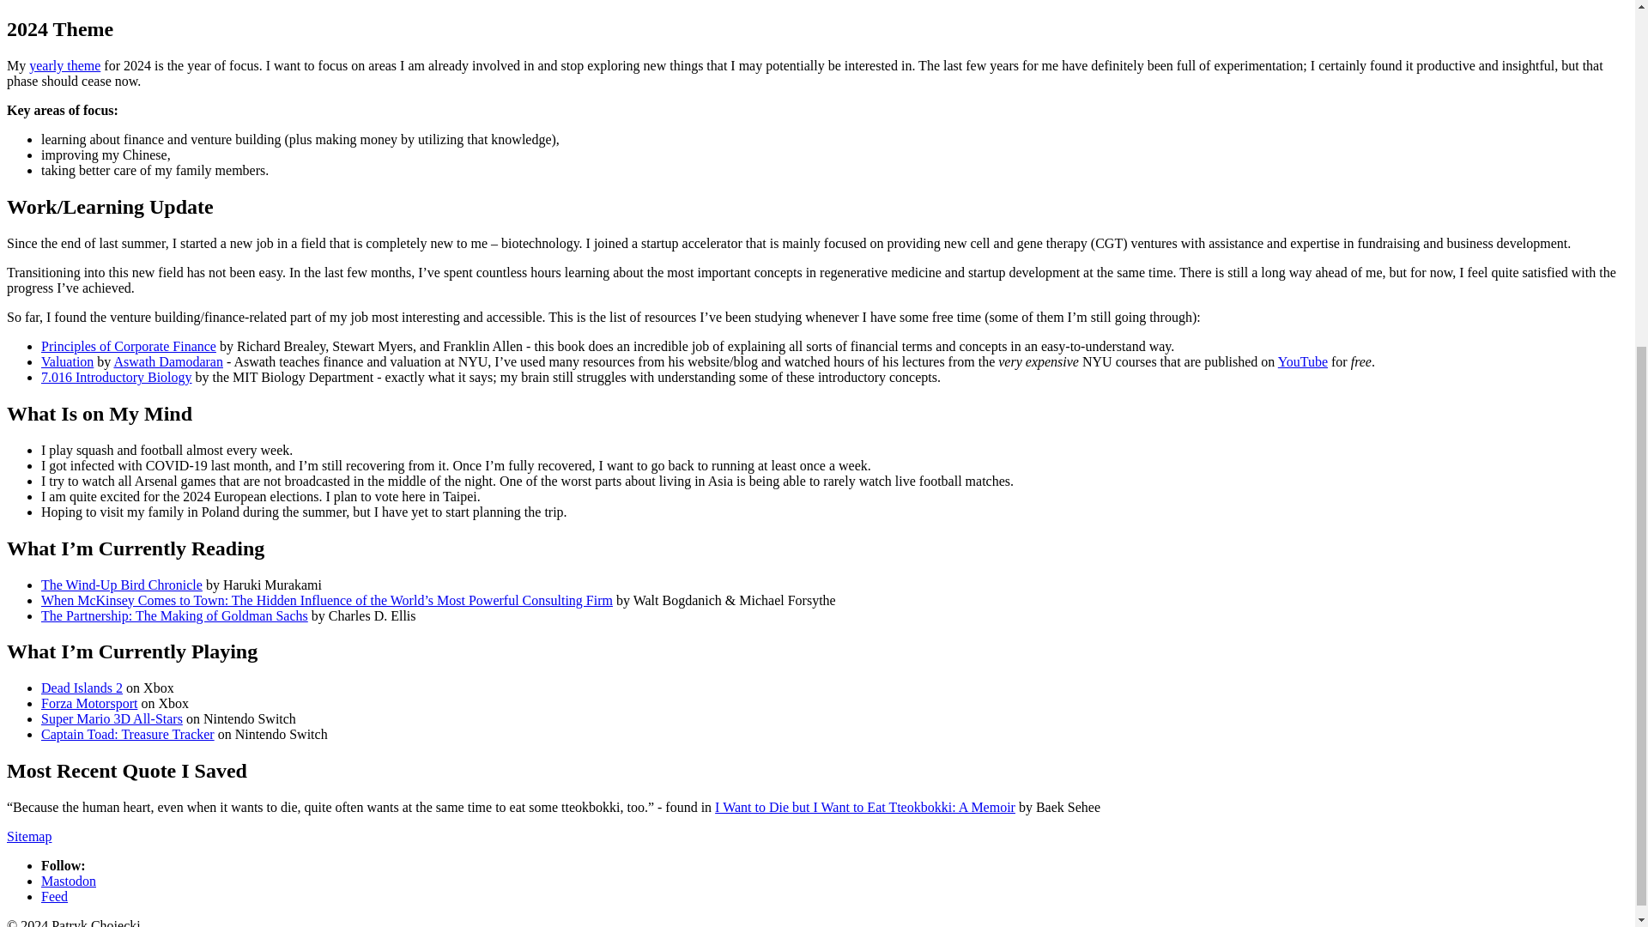 The height and width of the screenshot is (927, 1648). Describe the element at coordinates (112, 718) in the screenshot. I see `Super Mario 3D All-Stars` at that location.